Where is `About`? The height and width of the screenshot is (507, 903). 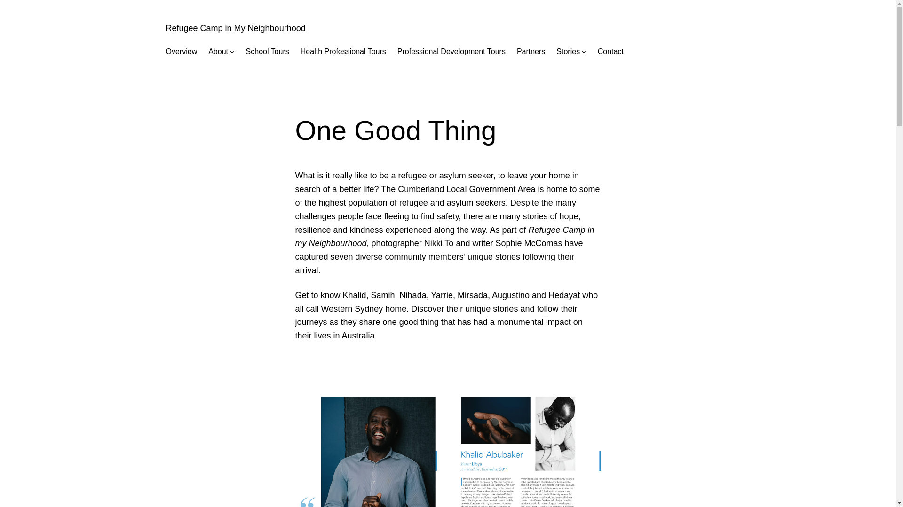 About is located at coordinates (218, 52).